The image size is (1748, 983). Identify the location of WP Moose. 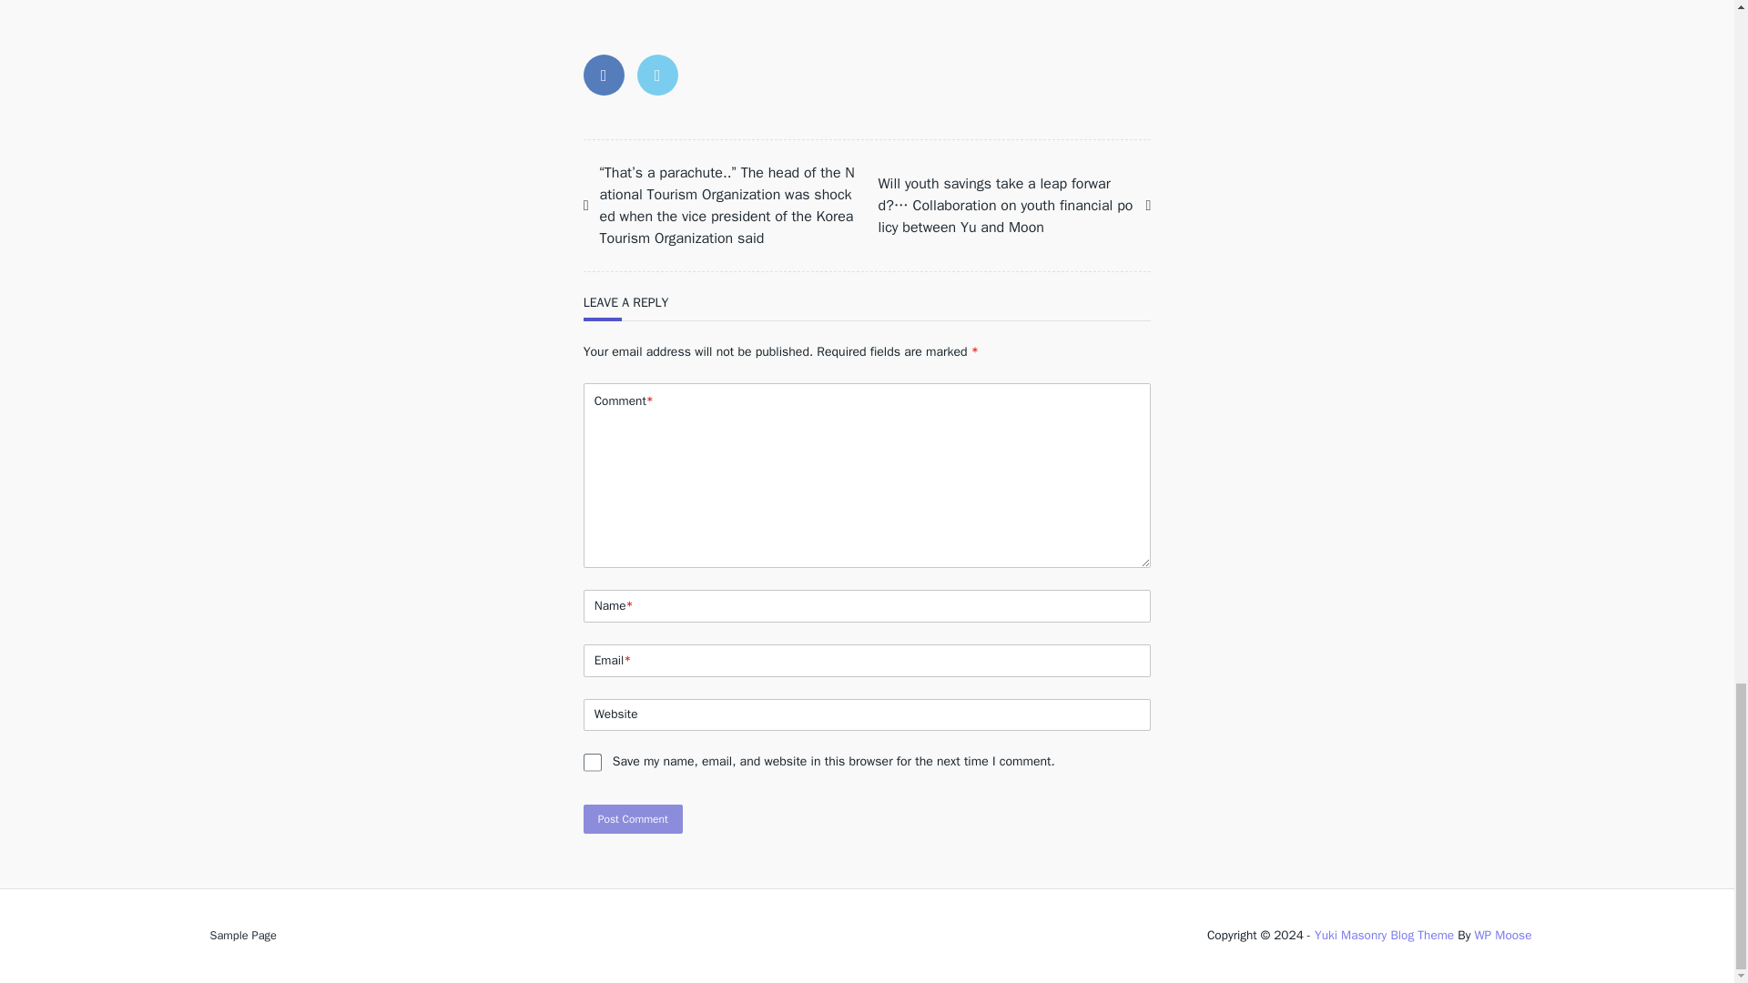
(1502, 935).